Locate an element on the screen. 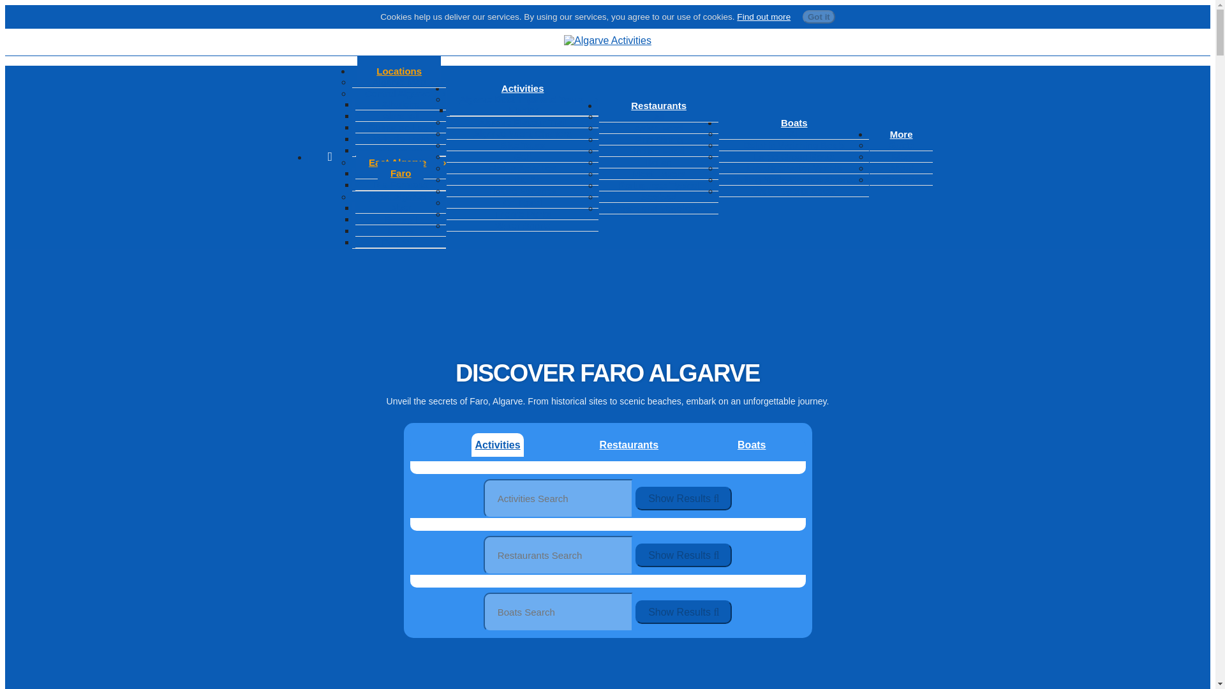 The width and height of the screenshot is (1225, 689). Nature Escapes is located at coordinates (523, 190).